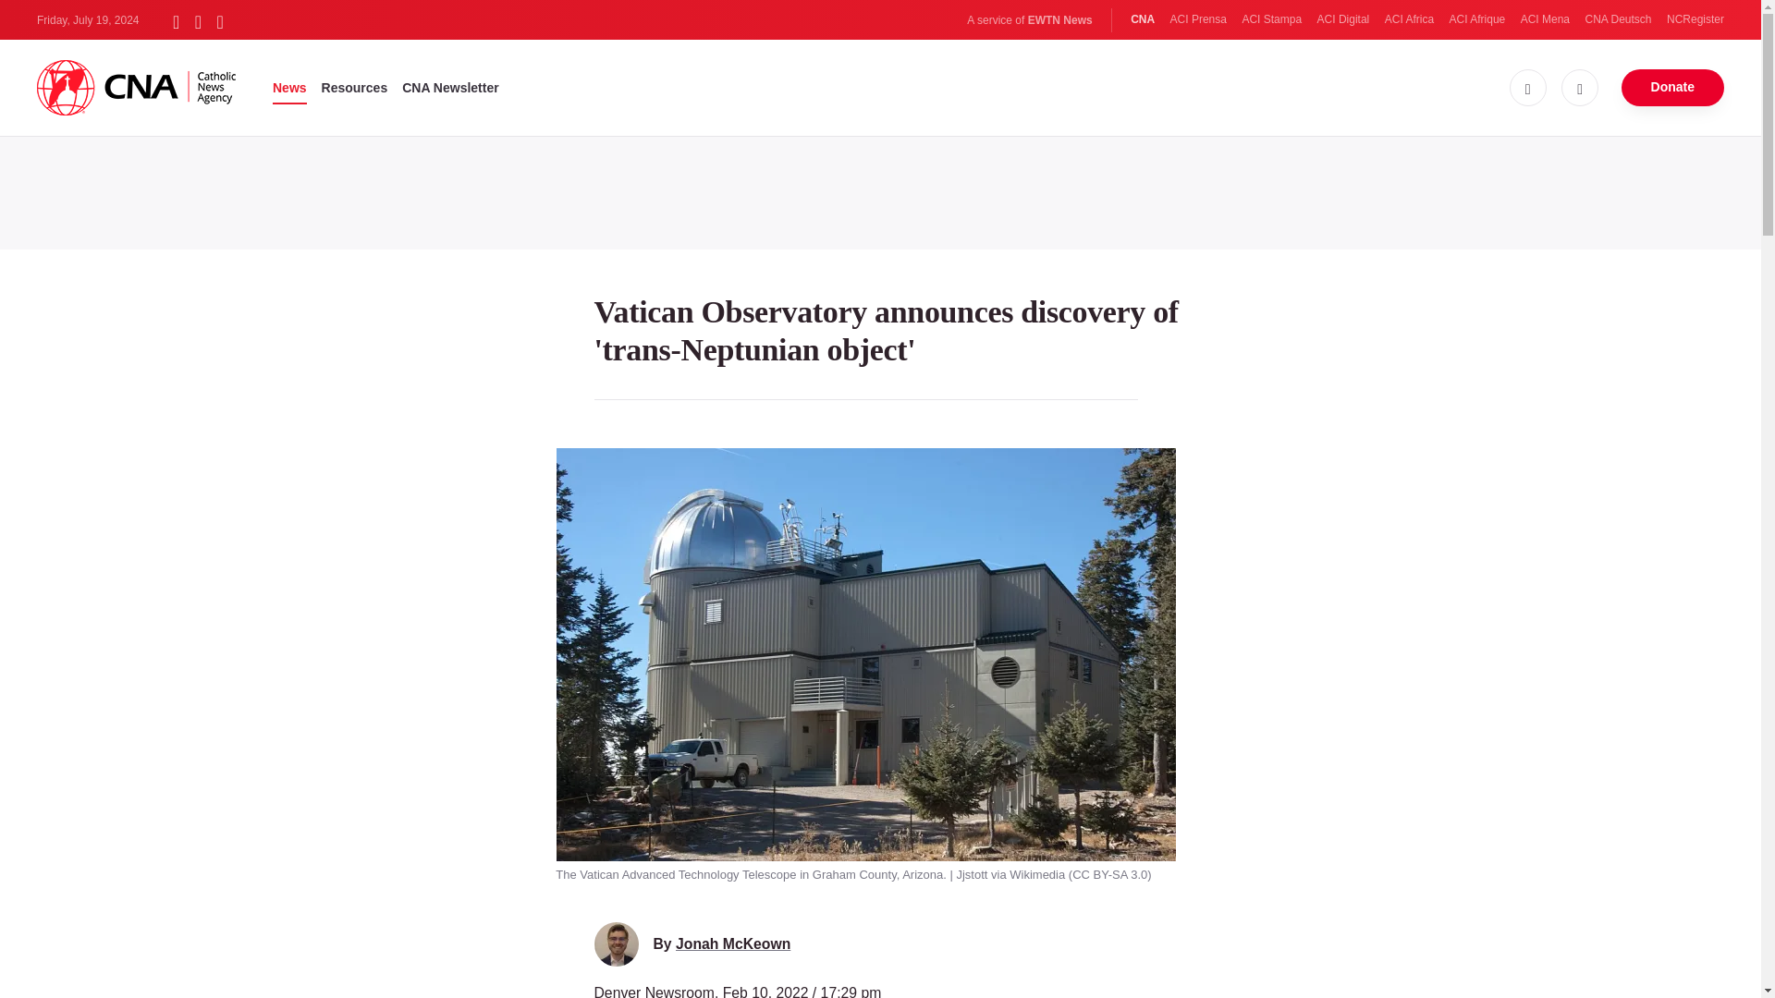  Describe the element at coordinates (1409, 19) in the screenshot. I see `ACI Africa` at that location.